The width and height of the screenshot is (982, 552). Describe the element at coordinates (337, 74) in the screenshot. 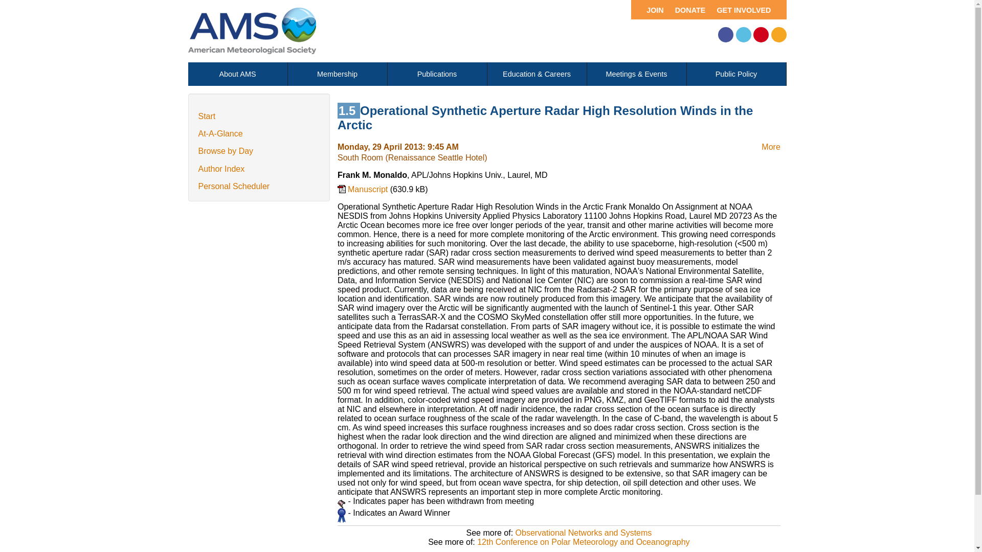

I see `Membership` at that location.